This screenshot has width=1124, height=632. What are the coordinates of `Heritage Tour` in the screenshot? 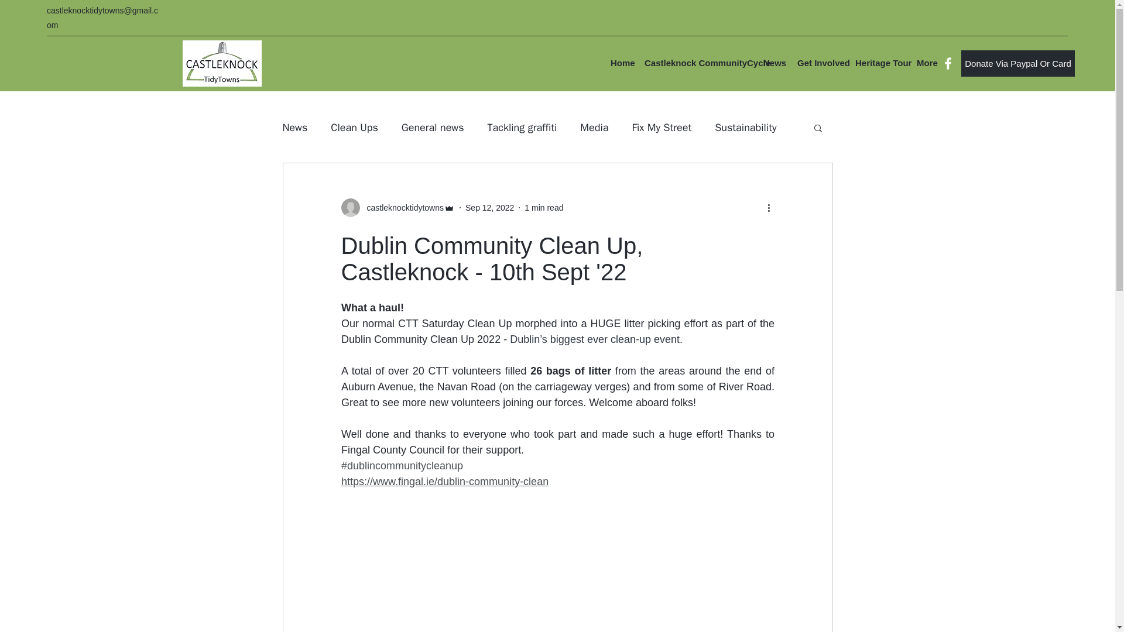 It's located at (880, 63).